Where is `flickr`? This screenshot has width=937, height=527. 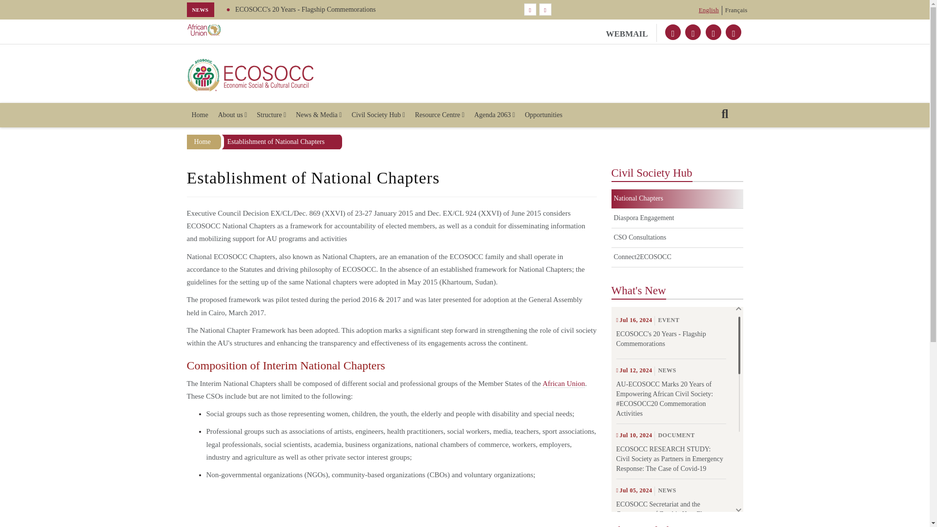 flickr is located at coordinates (733, 32).